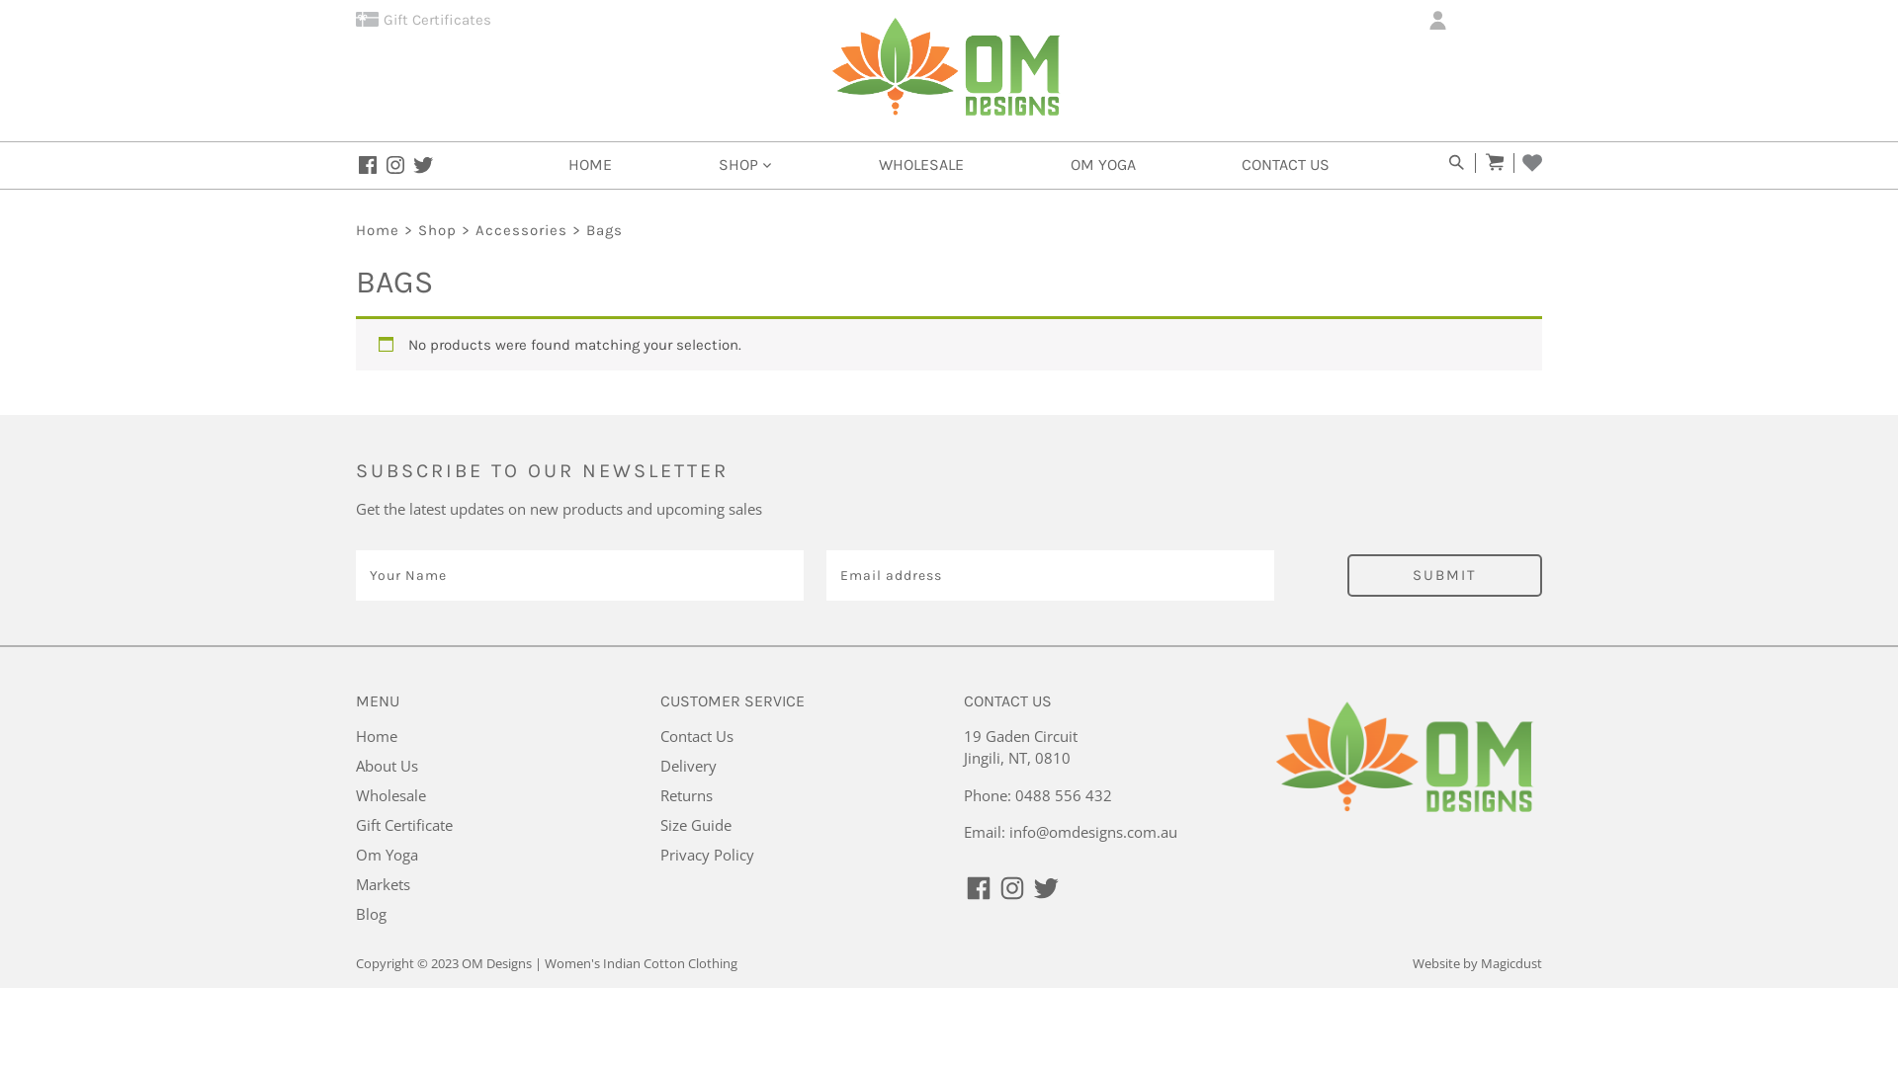 Image resolution: width=1898 pixels, height=1067 pixels. Describe the element at coordinates (921, 165) in the screenshot. I see `WHOLESALE` at that location.